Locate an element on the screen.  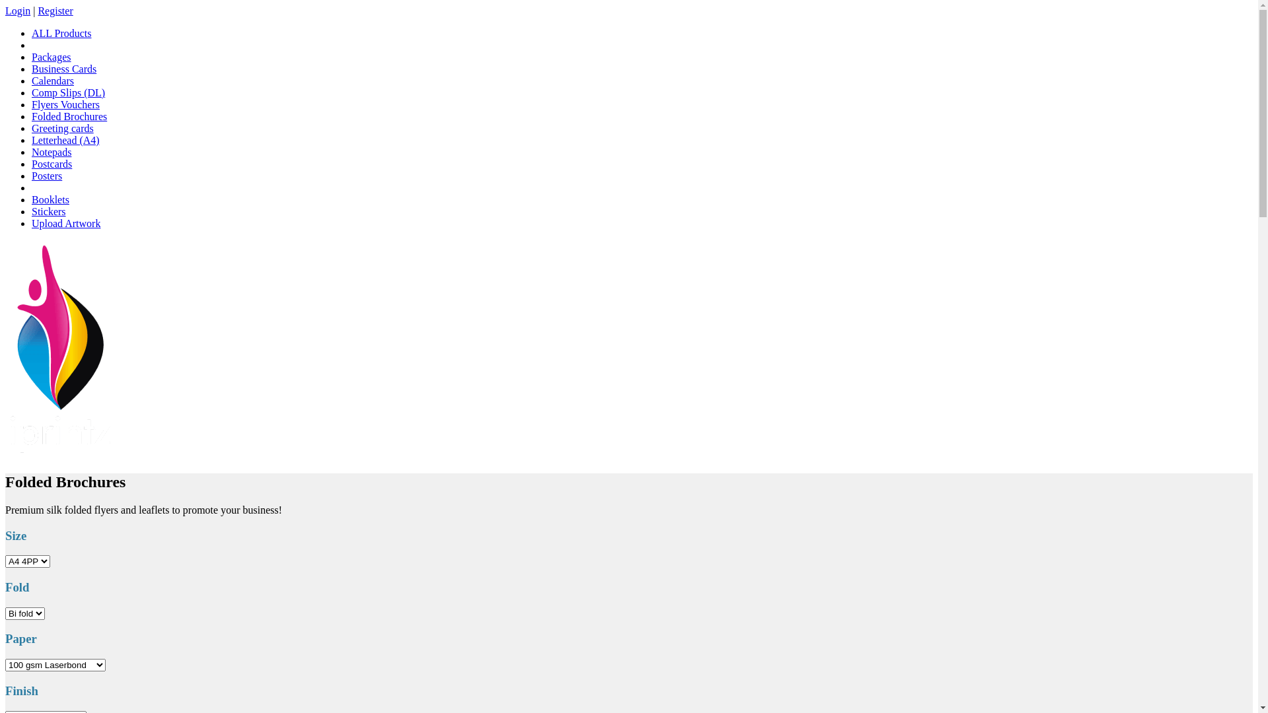
Greeting cards is located at coordinates (63, 128).